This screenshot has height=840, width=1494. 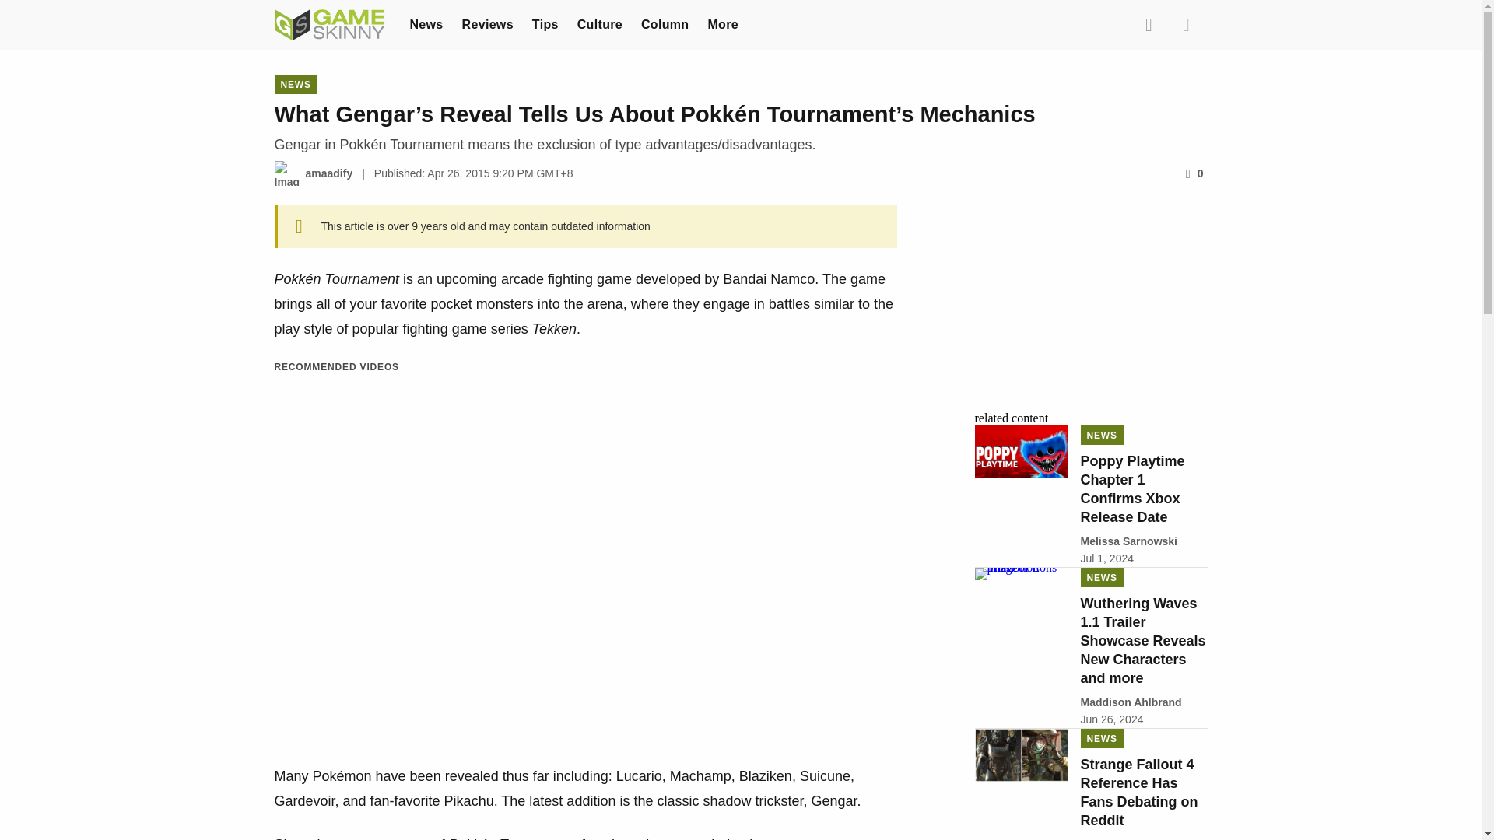 What do you see at coordinates (426, 23) in the screenshot?
I see `News` at bounding box center [426, 23].